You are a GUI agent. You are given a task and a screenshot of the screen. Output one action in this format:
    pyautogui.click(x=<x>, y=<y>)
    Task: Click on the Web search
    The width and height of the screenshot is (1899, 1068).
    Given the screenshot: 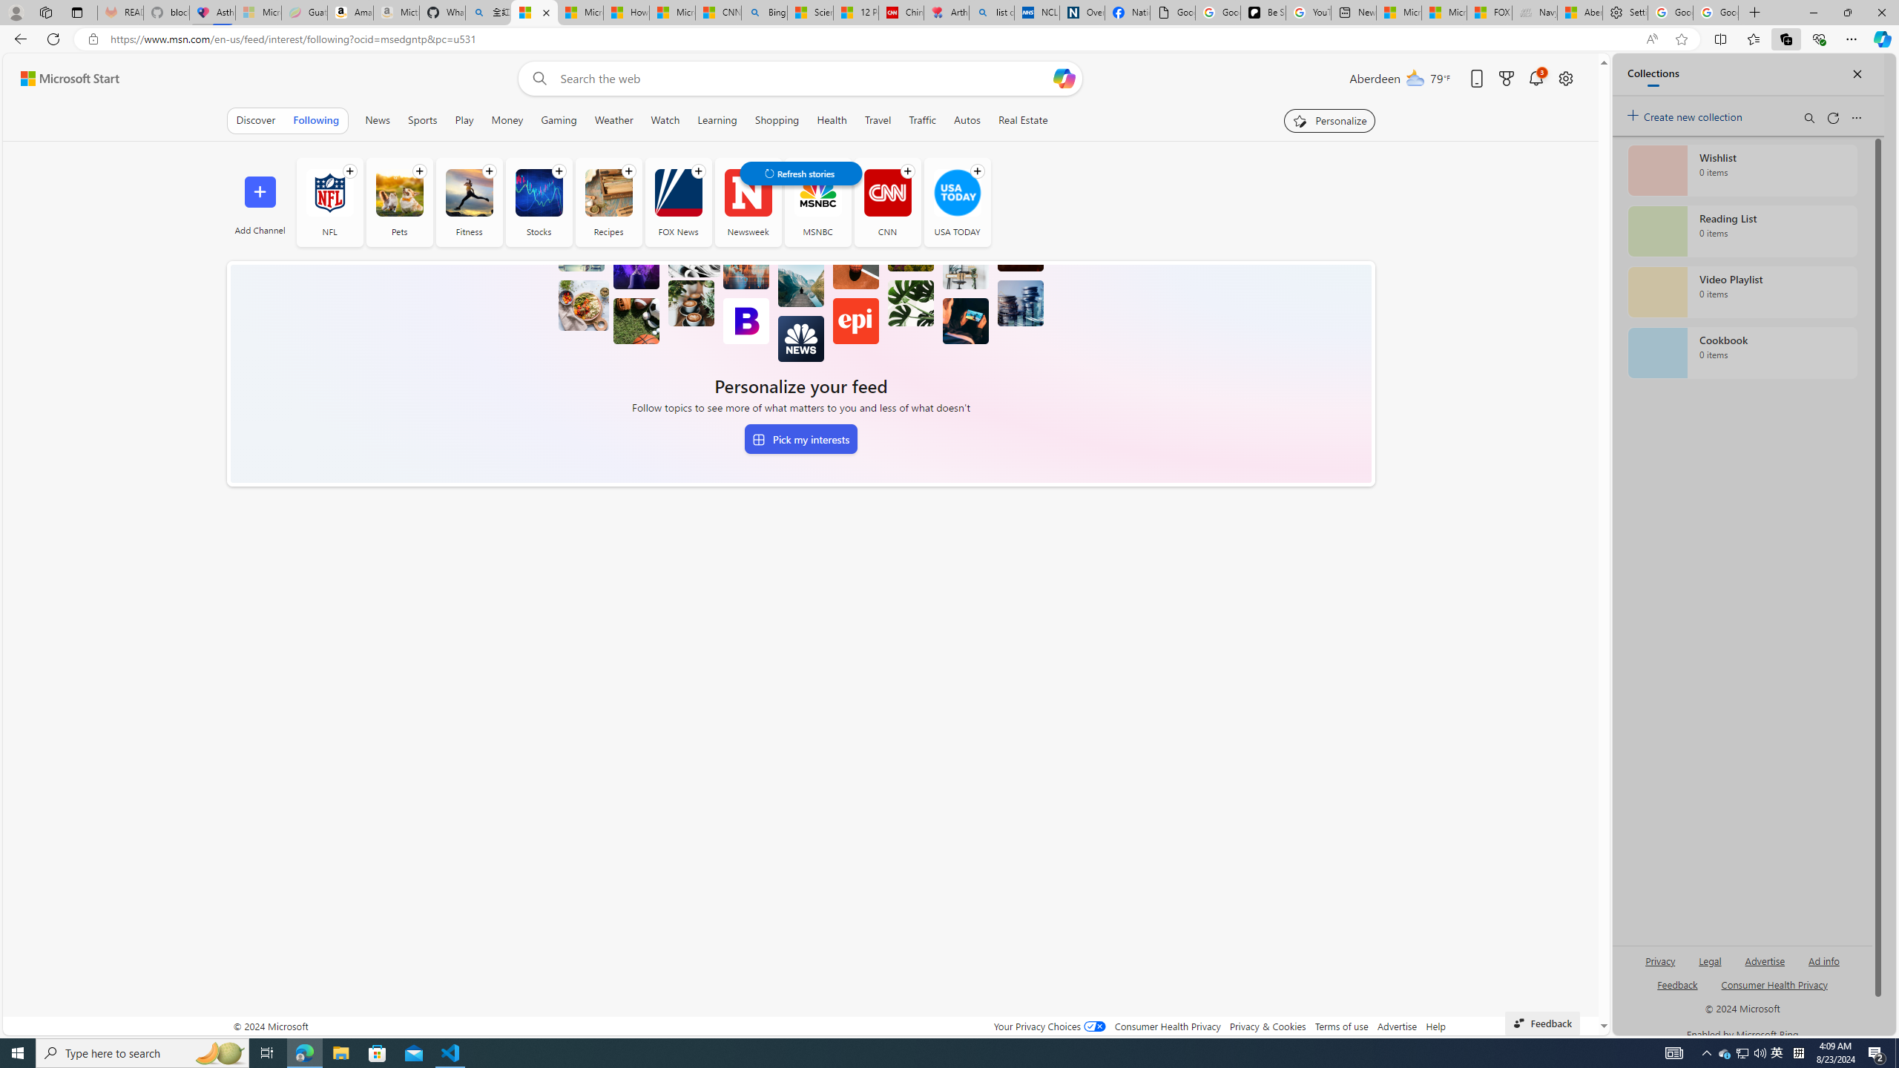 What is the action you would take?
    pyautogui.click(x=537, y=79)
    